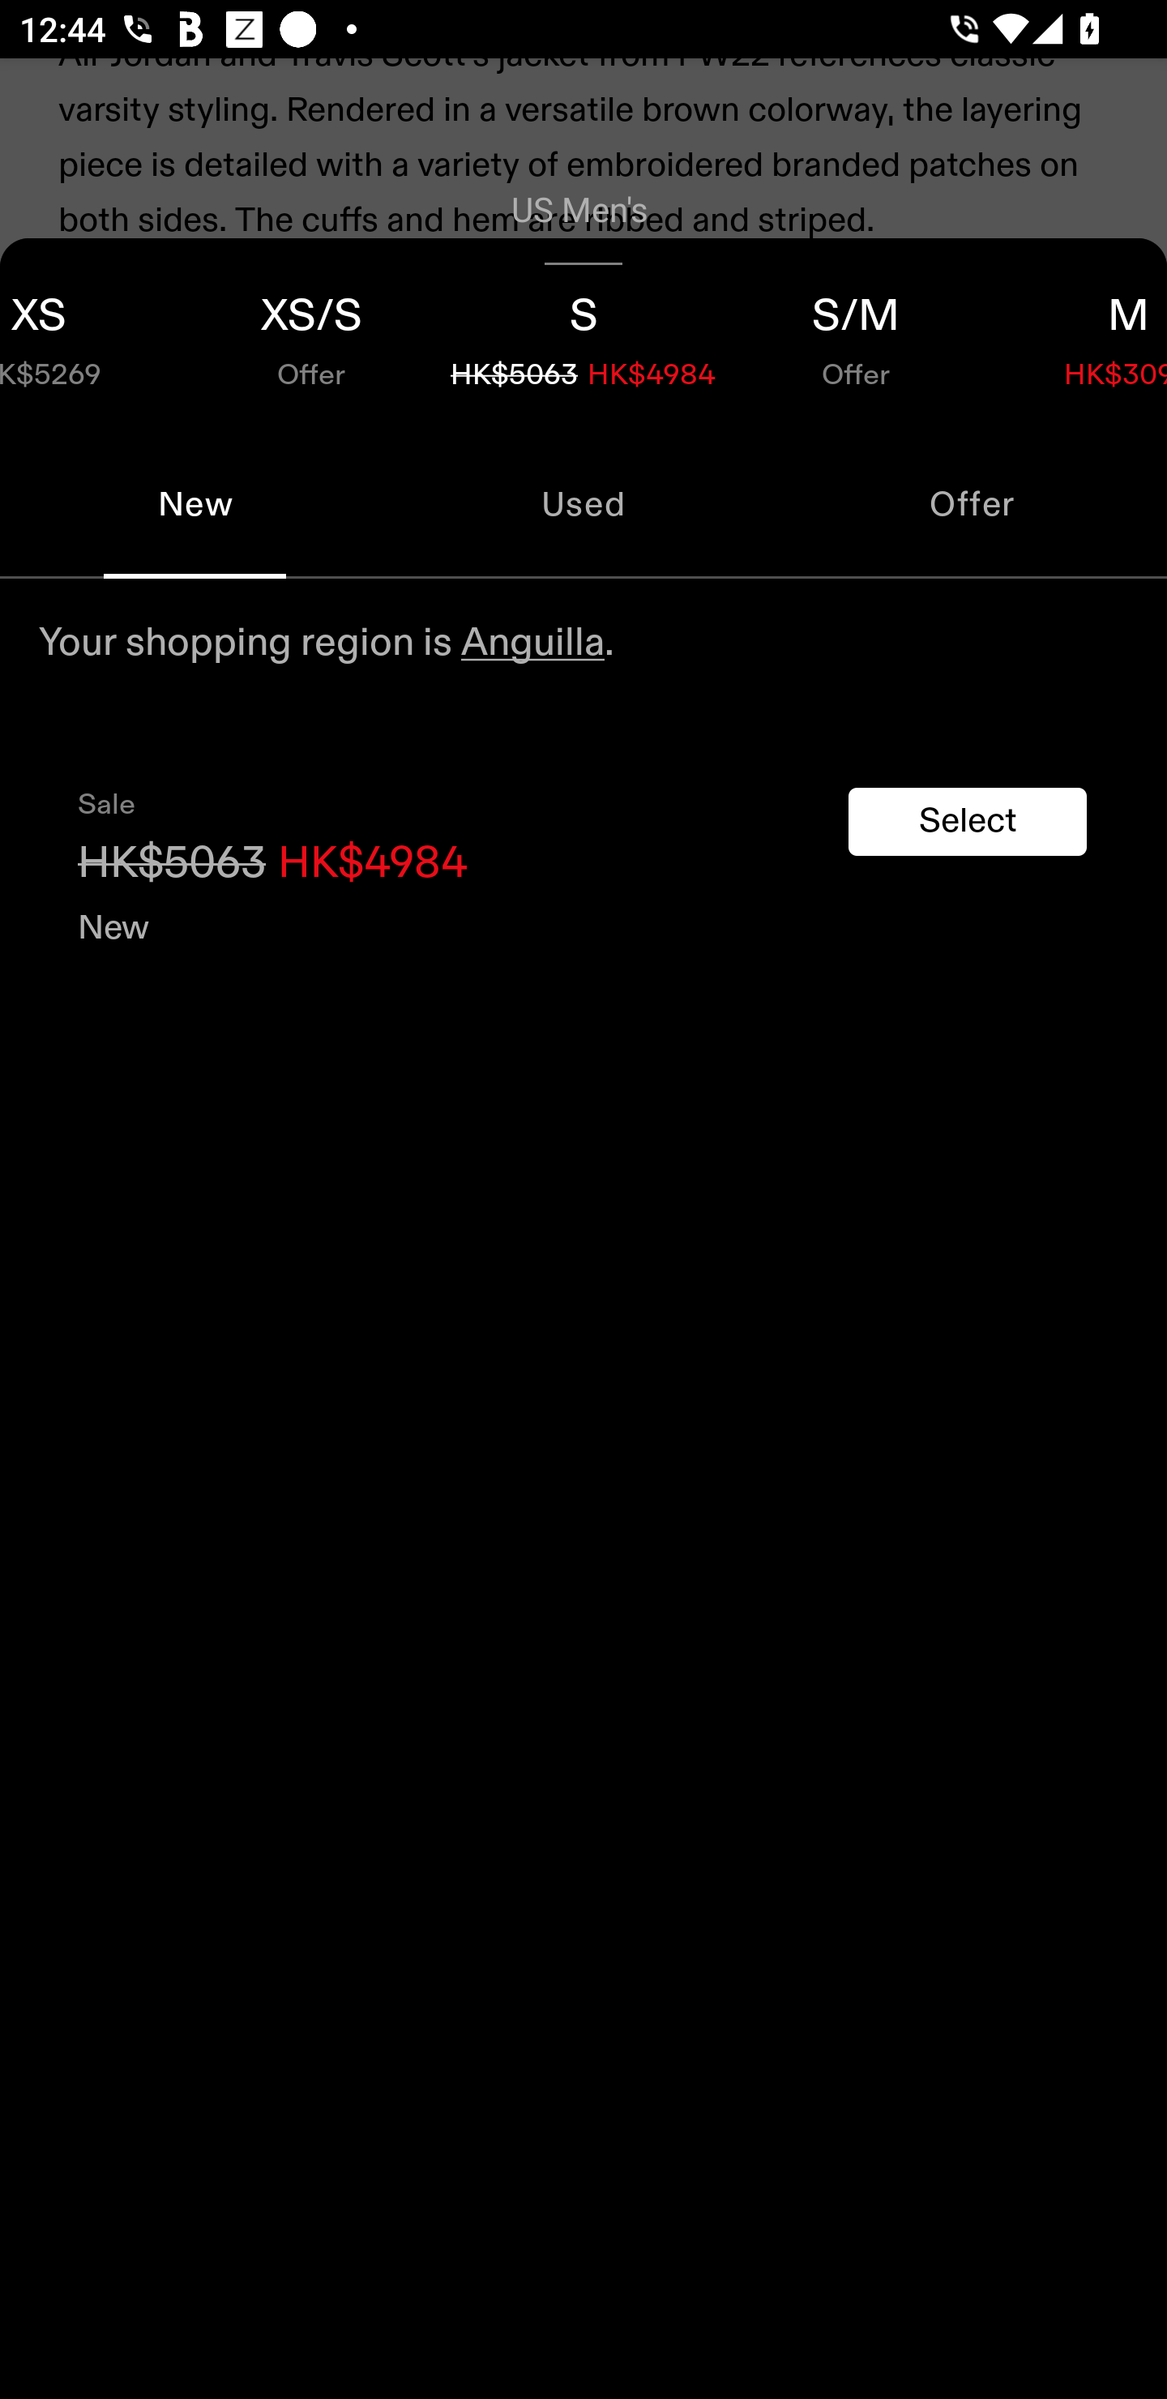 The image size is (1167, 2399). Describe the element at coordinates (583, 504) in the screenshot. I see `Used` at that location.